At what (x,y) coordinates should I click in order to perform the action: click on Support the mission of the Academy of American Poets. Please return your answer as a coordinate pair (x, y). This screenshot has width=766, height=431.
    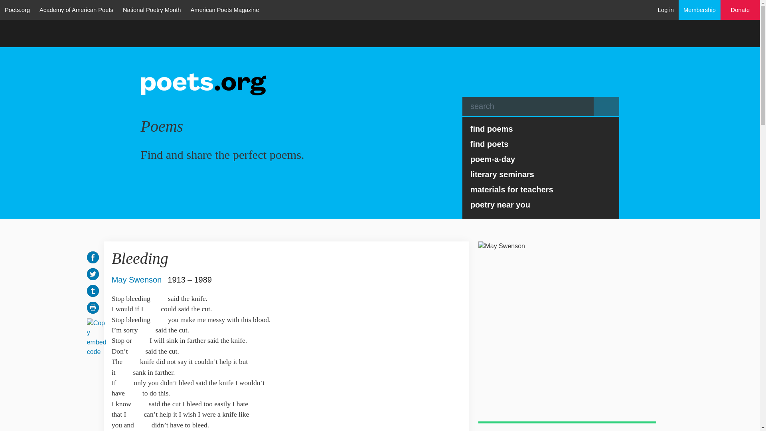
    Looking at the image, I should click on (740, 10).